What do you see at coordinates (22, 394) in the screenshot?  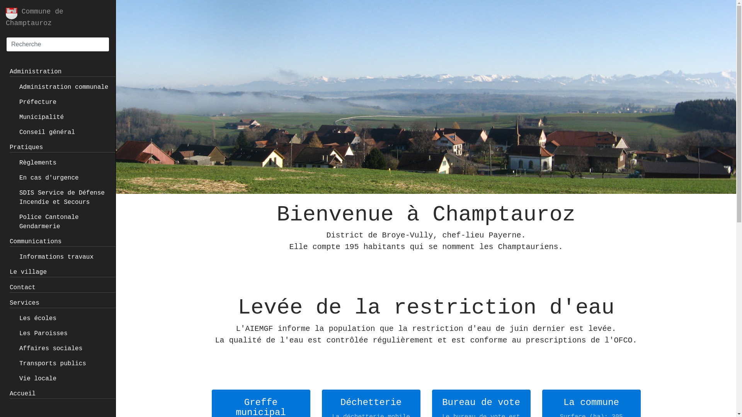 I see `Accueil` at bounding box center [22, 394].